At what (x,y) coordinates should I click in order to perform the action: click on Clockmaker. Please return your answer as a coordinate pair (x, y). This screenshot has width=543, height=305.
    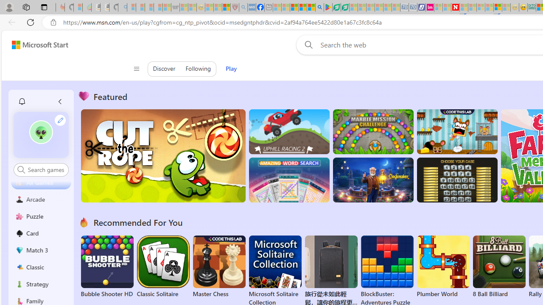
    Looking at the image, I should click on (373, 180).